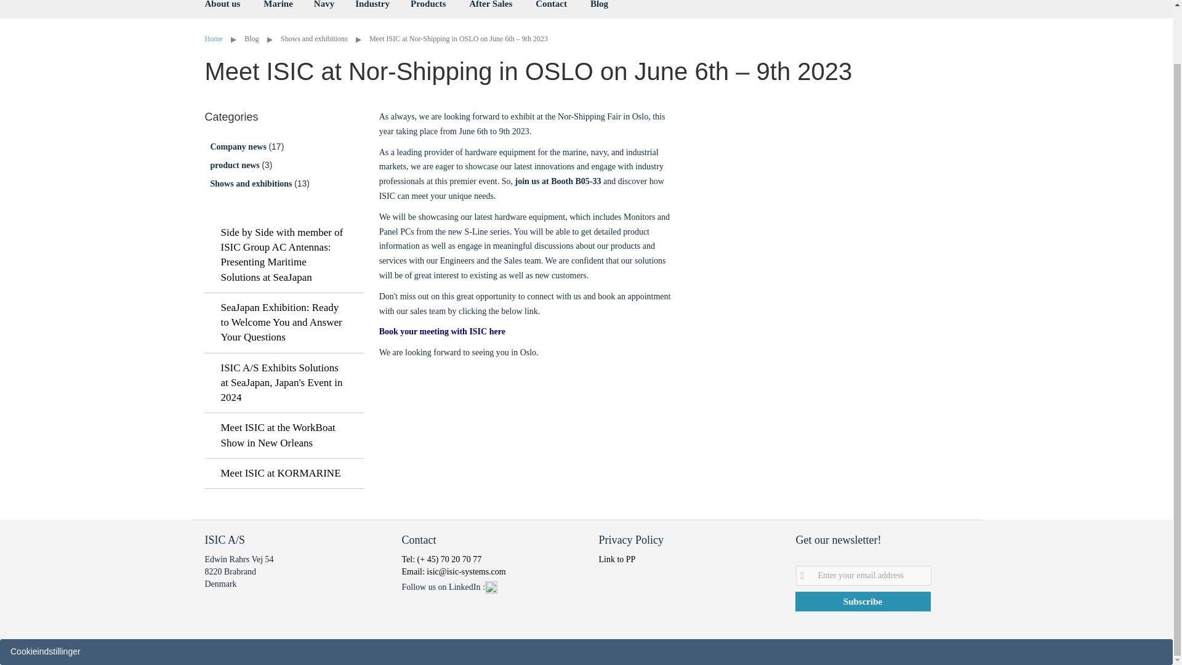 Image resolution: width=1182 pixels, height=665 pixels. What do you see at coordinates (222, 9) in the screenshot?
I see `About us` at bounding box center [222, 9].